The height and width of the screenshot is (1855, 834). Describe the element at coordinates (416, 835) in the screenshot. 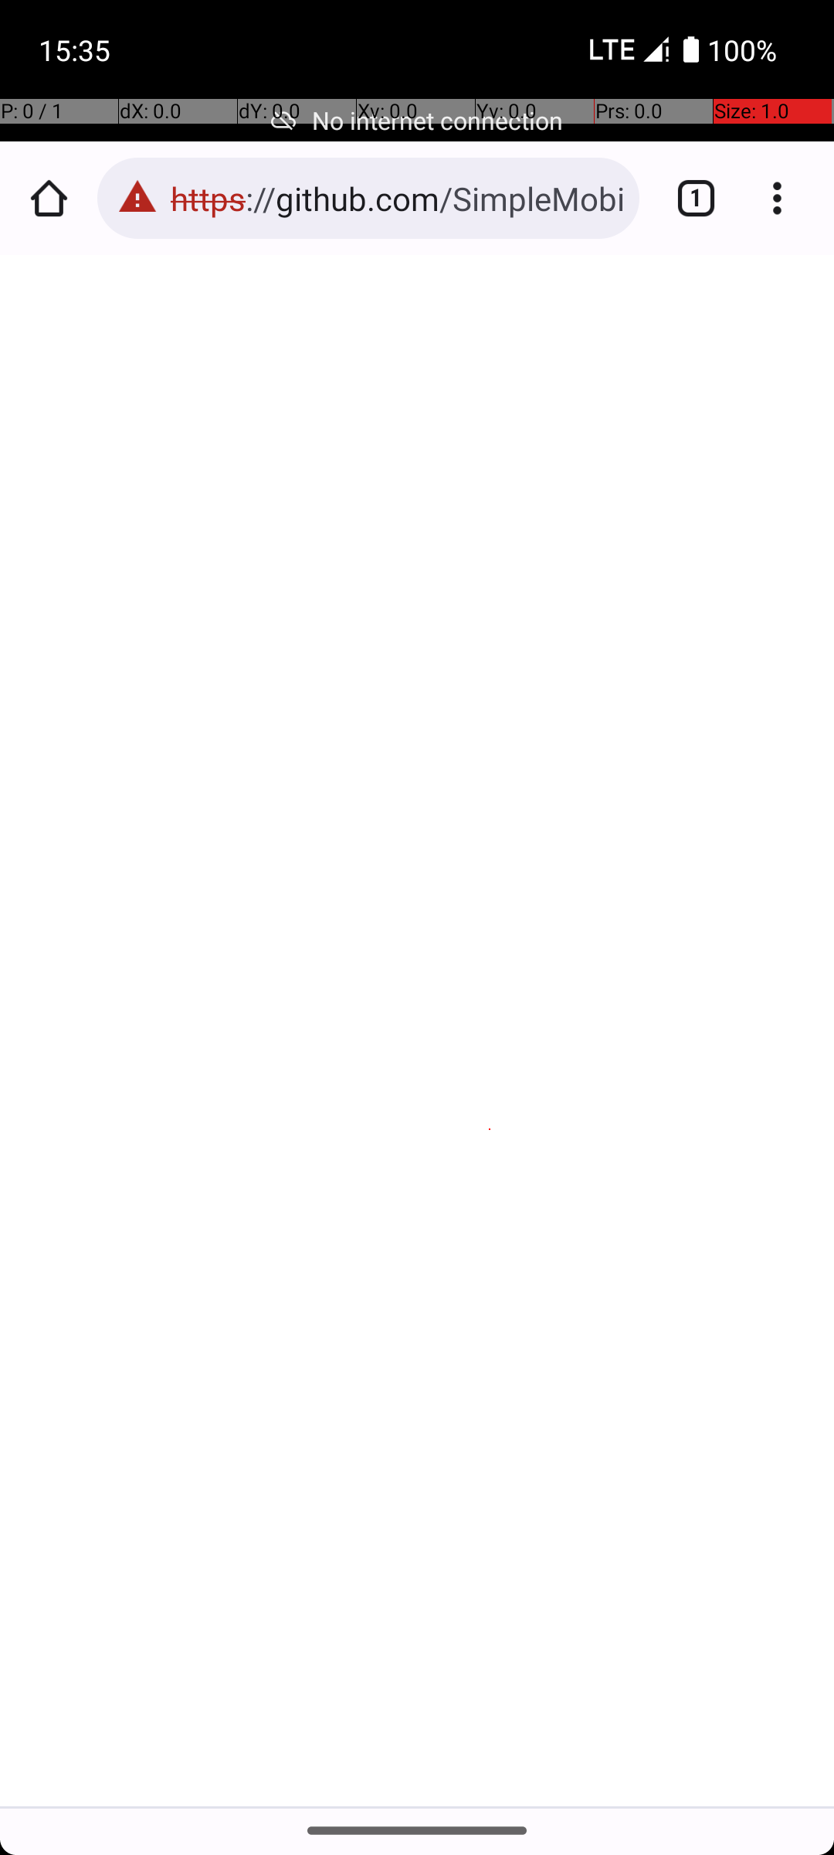

I see ` (for example, passwords, messages, or credit cards). ` at that location.